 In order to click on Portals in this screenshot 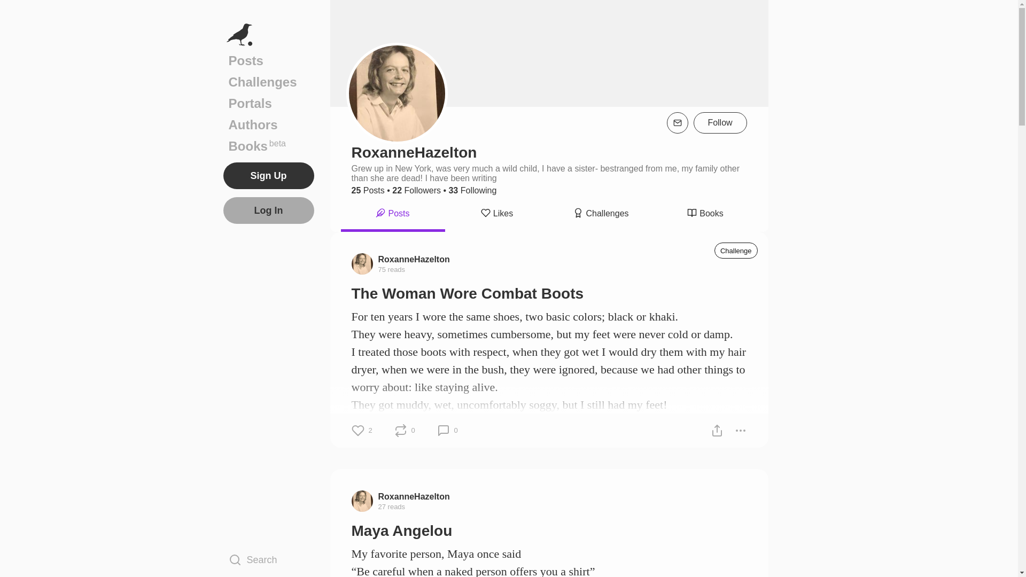, I will do `click(268, 103)`.